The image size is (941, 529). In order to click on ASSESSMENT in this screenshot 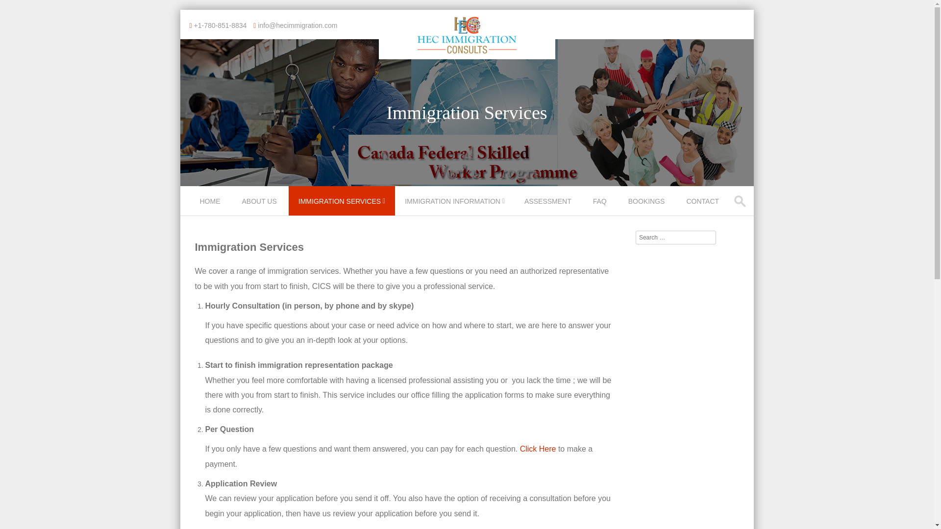, I will do `click(549, 201)`.